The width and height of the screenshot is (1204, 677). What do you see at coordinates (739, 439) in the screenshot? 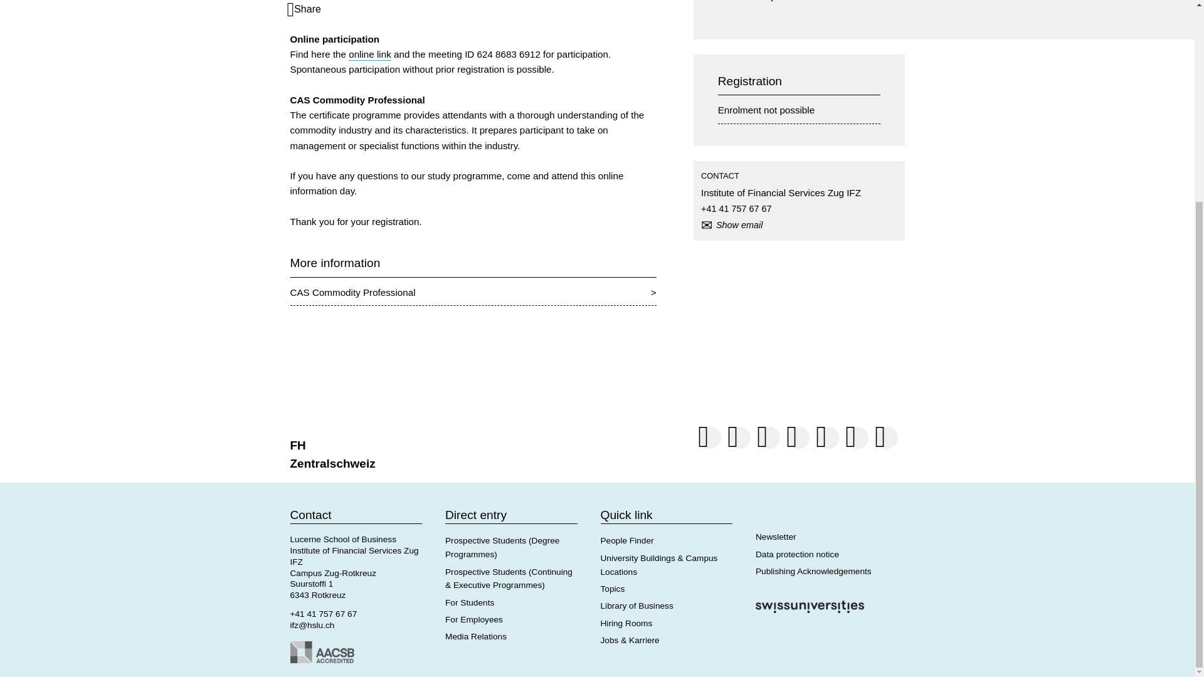
I see `LinkedIn` at bounding box center [739, 439].